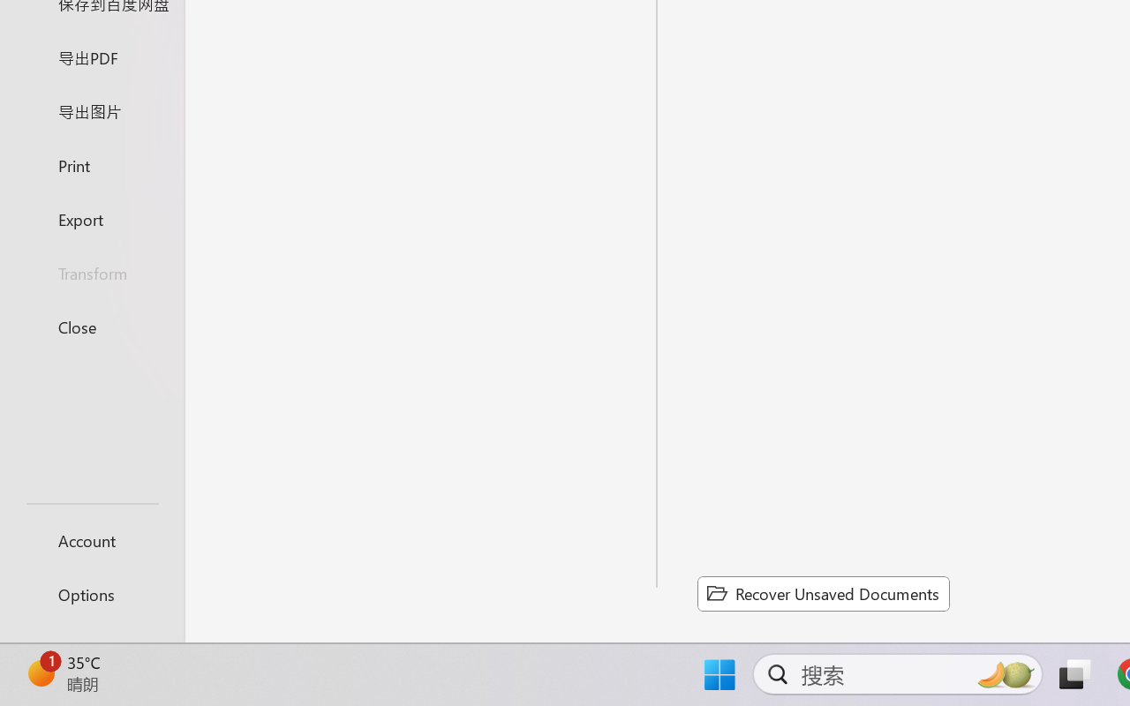  I want to click on Options, so click(92, 595).